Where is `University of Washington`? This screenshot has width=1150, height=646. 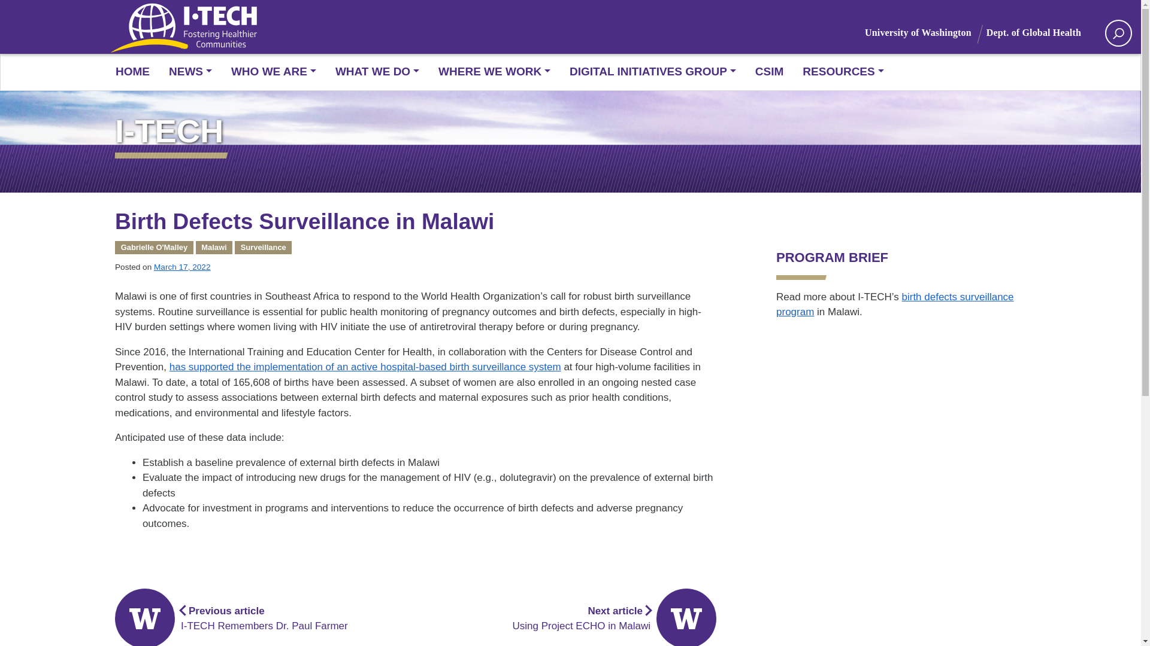 University of Washington is located at coordinates (925, 32).